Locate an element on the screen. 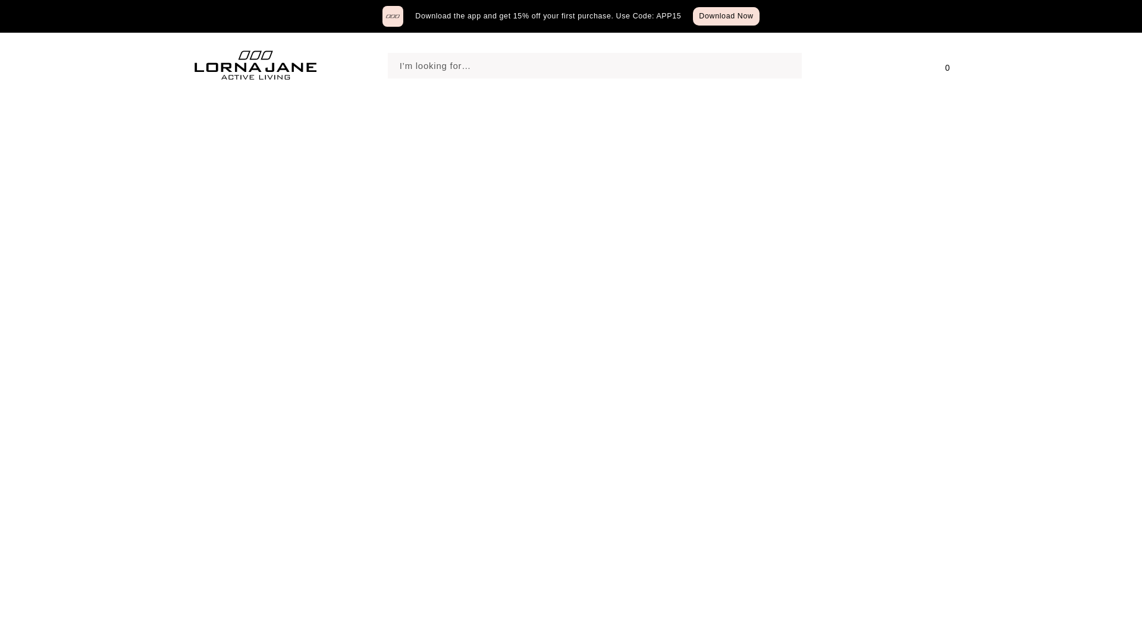 The height and width of the screenshot is (642, 1142). Download Now is located at coordinates (726, 16).